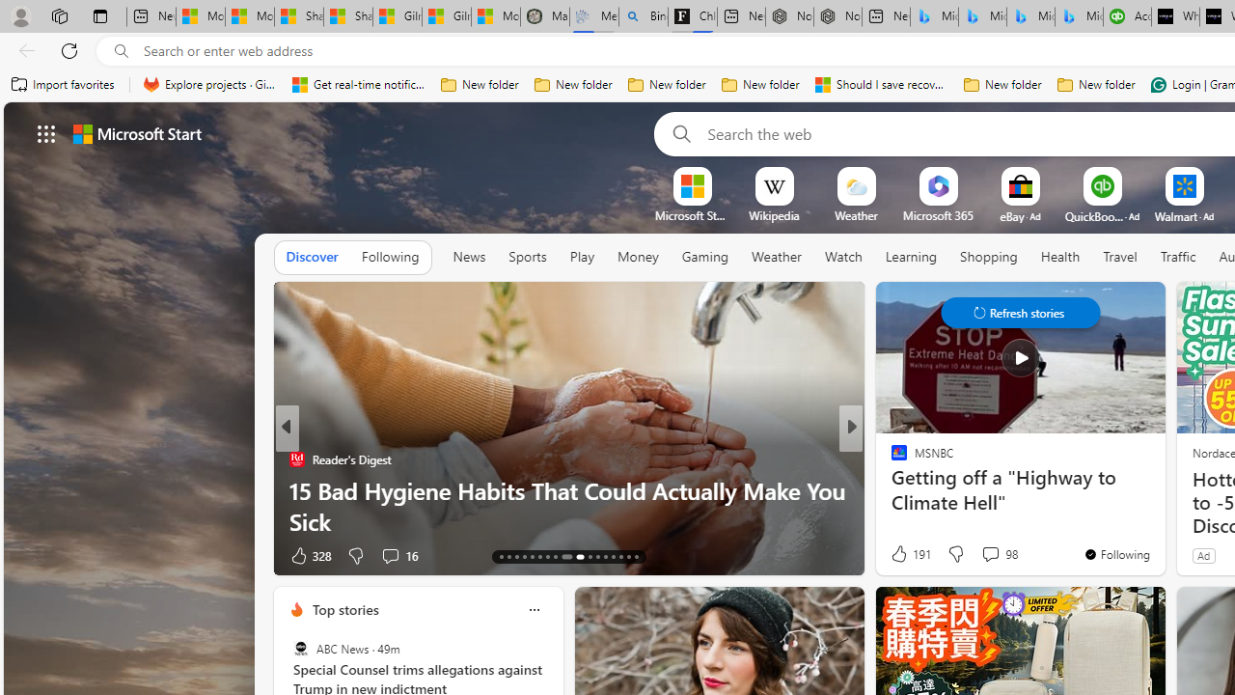  I want to click on Inc., so click(891, 459).